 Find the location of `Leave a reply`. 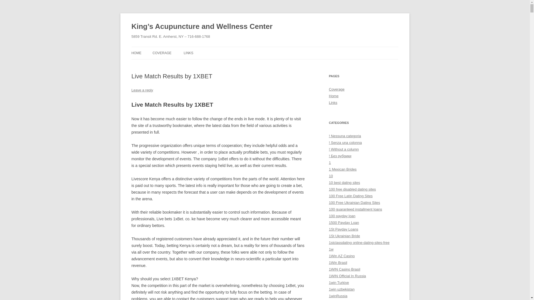

Leave a reply is located at coordinates (142, 90).